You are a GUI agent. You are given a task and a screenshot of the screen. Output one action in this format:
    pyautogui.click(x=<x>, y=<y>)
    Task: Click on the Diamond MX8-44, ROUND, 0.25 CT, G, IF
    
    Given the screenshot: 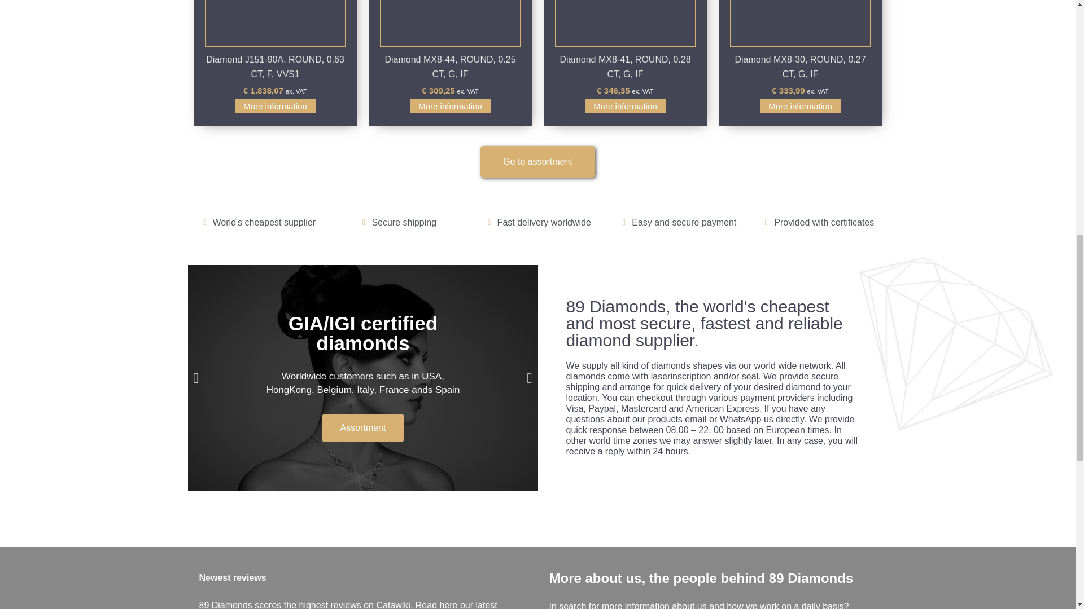 What is the action you would take?
    pyautogui.click(x=450, y=67)
    